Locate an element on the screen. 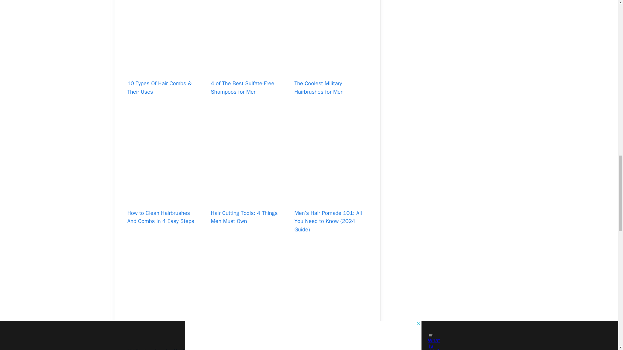 This screenshot has width=623, height=350. The Coolest Military Hairbrushes for Men is located at coordinates (330, 69).